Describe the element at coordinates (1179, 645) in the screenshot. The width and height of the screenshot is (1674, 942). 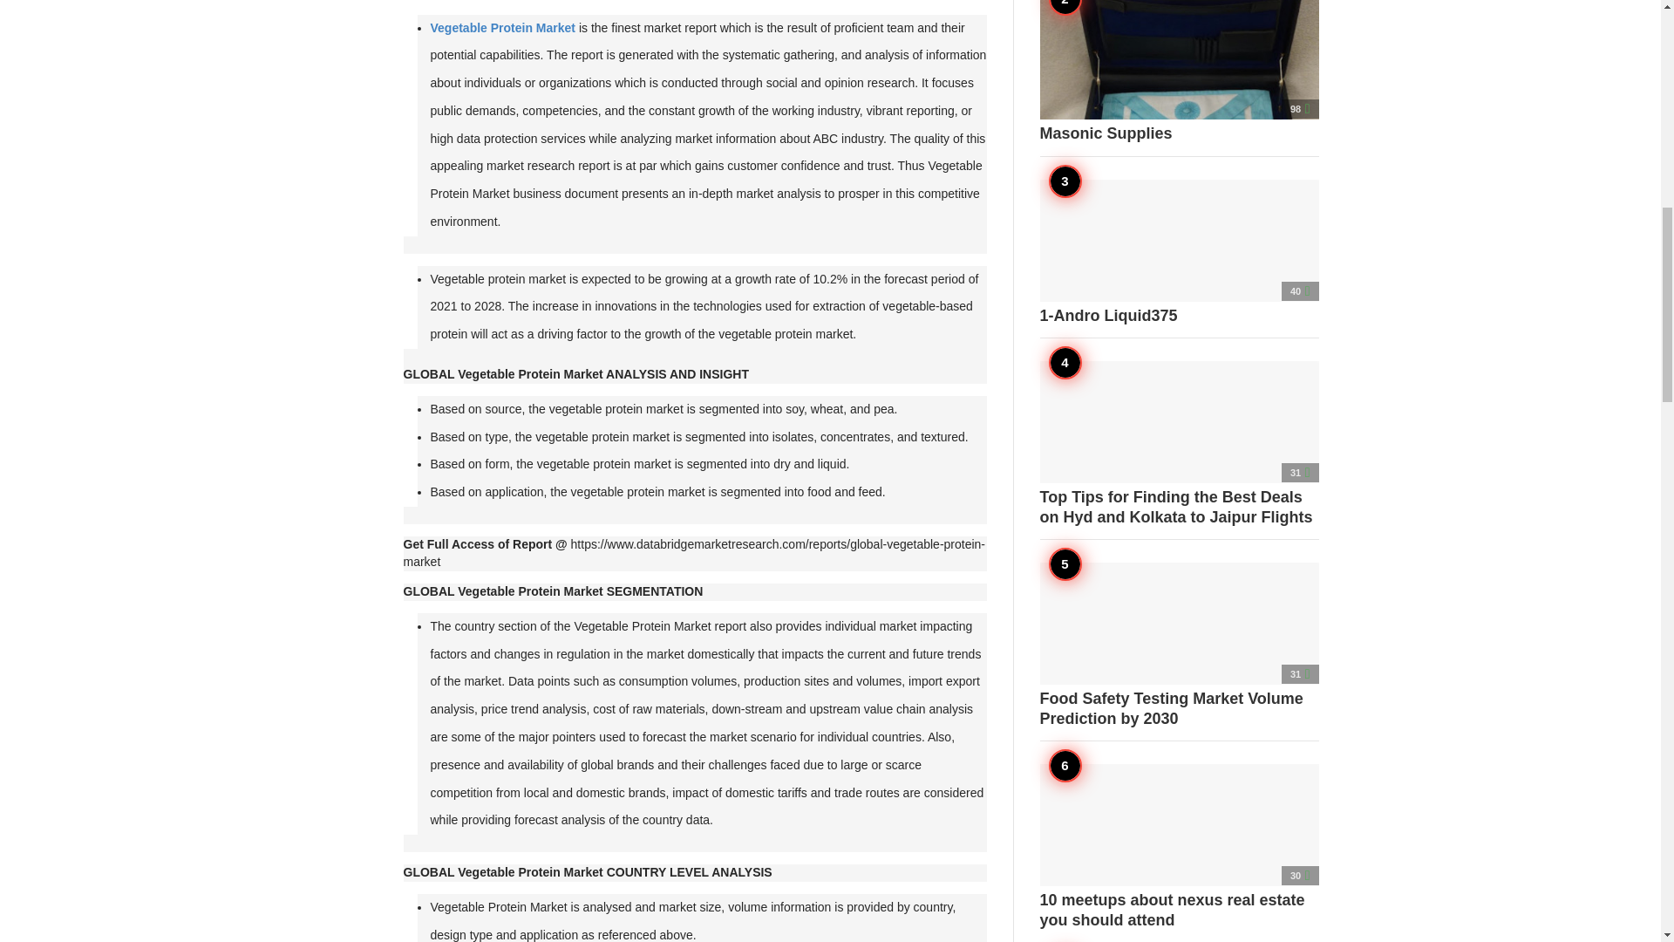
I see `Food Safety Testing Market Volume Prediction by 2030` at that location.